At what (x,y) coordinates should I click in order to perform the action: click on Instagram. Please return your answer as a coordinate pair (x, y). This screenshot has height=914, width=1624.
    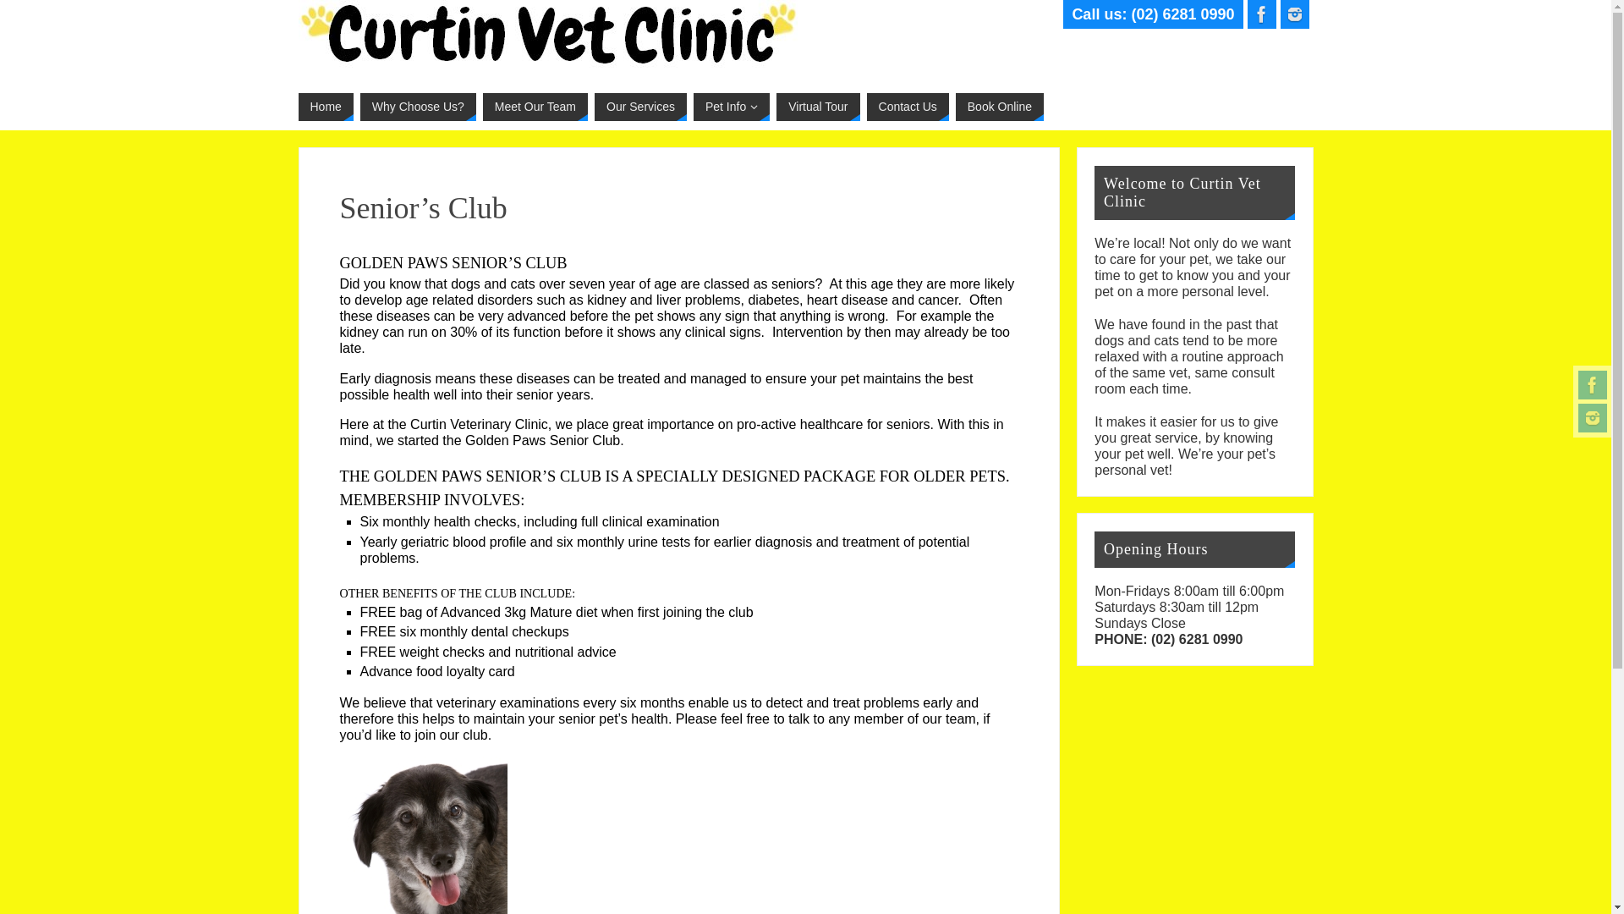
    Looking at the image, I should click on (1295, 14).